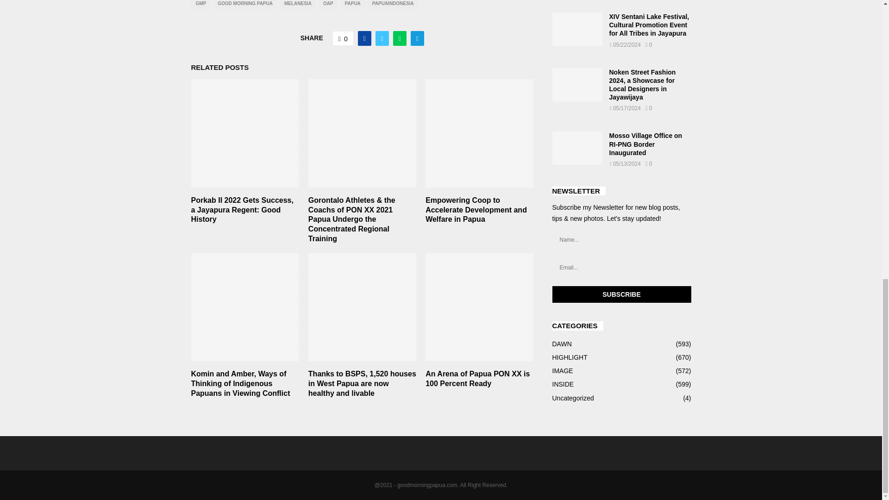 The width and height of the screenshot is (889, 500). I want to click on Porkab II 2022 Gets Success, a Jayapura Regent: Good History, so click(242, 210).